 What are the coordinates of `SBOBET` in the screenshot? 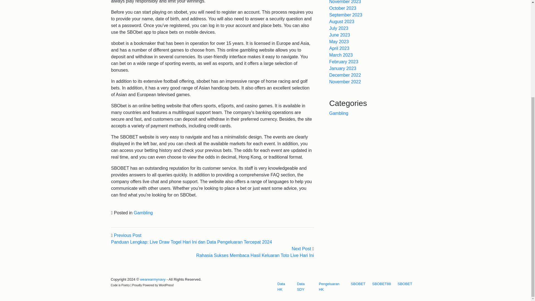 It's located at (358, 284).